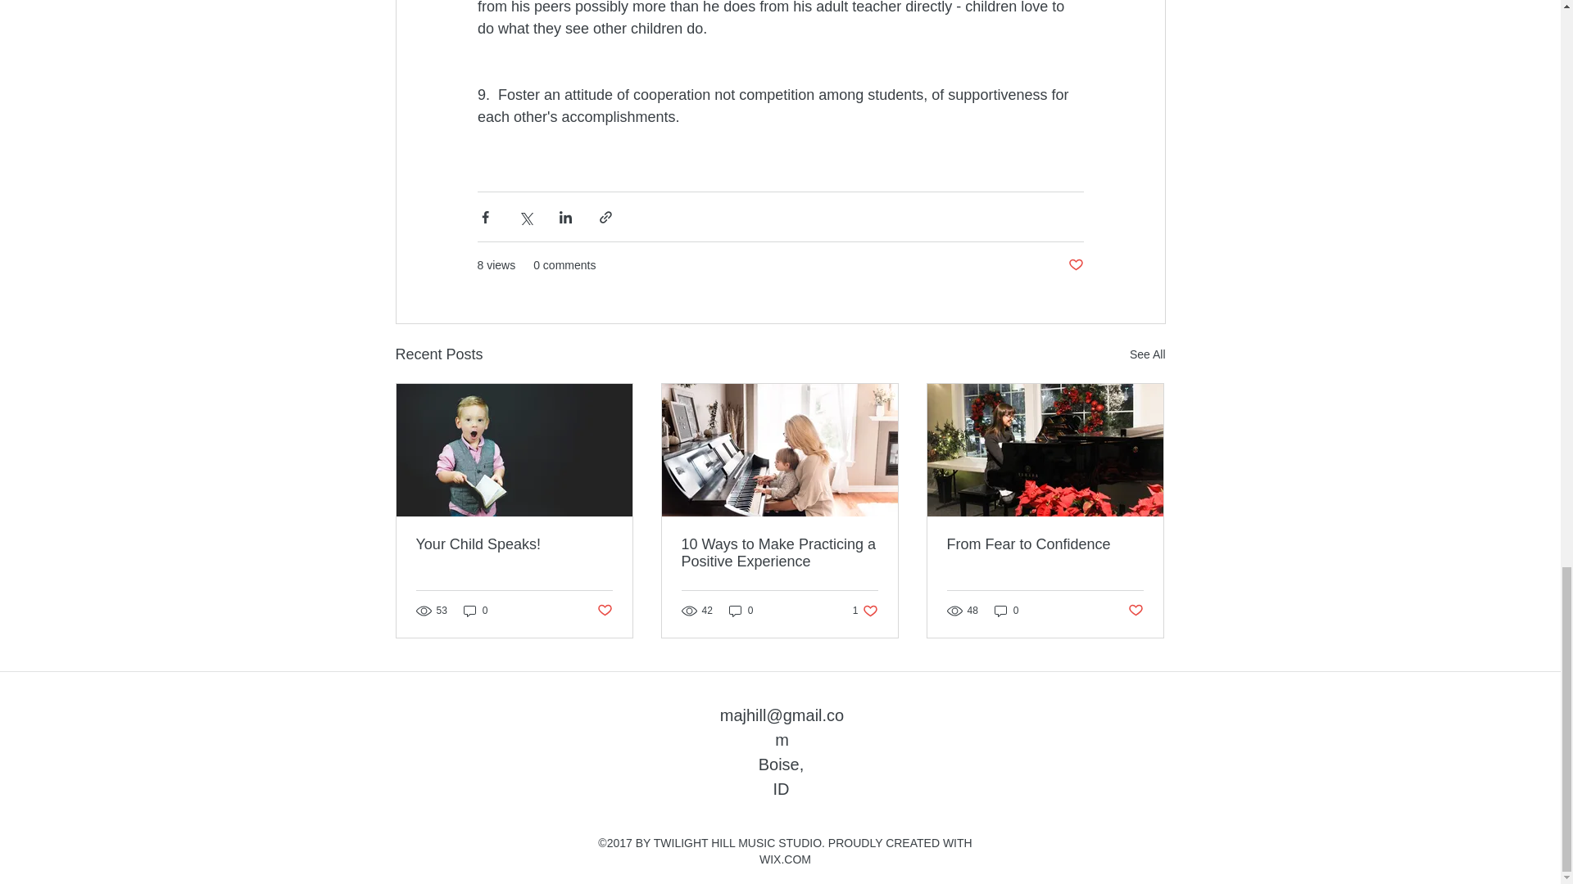  I want to click on Your Child Speaks!, so click(515, 544).